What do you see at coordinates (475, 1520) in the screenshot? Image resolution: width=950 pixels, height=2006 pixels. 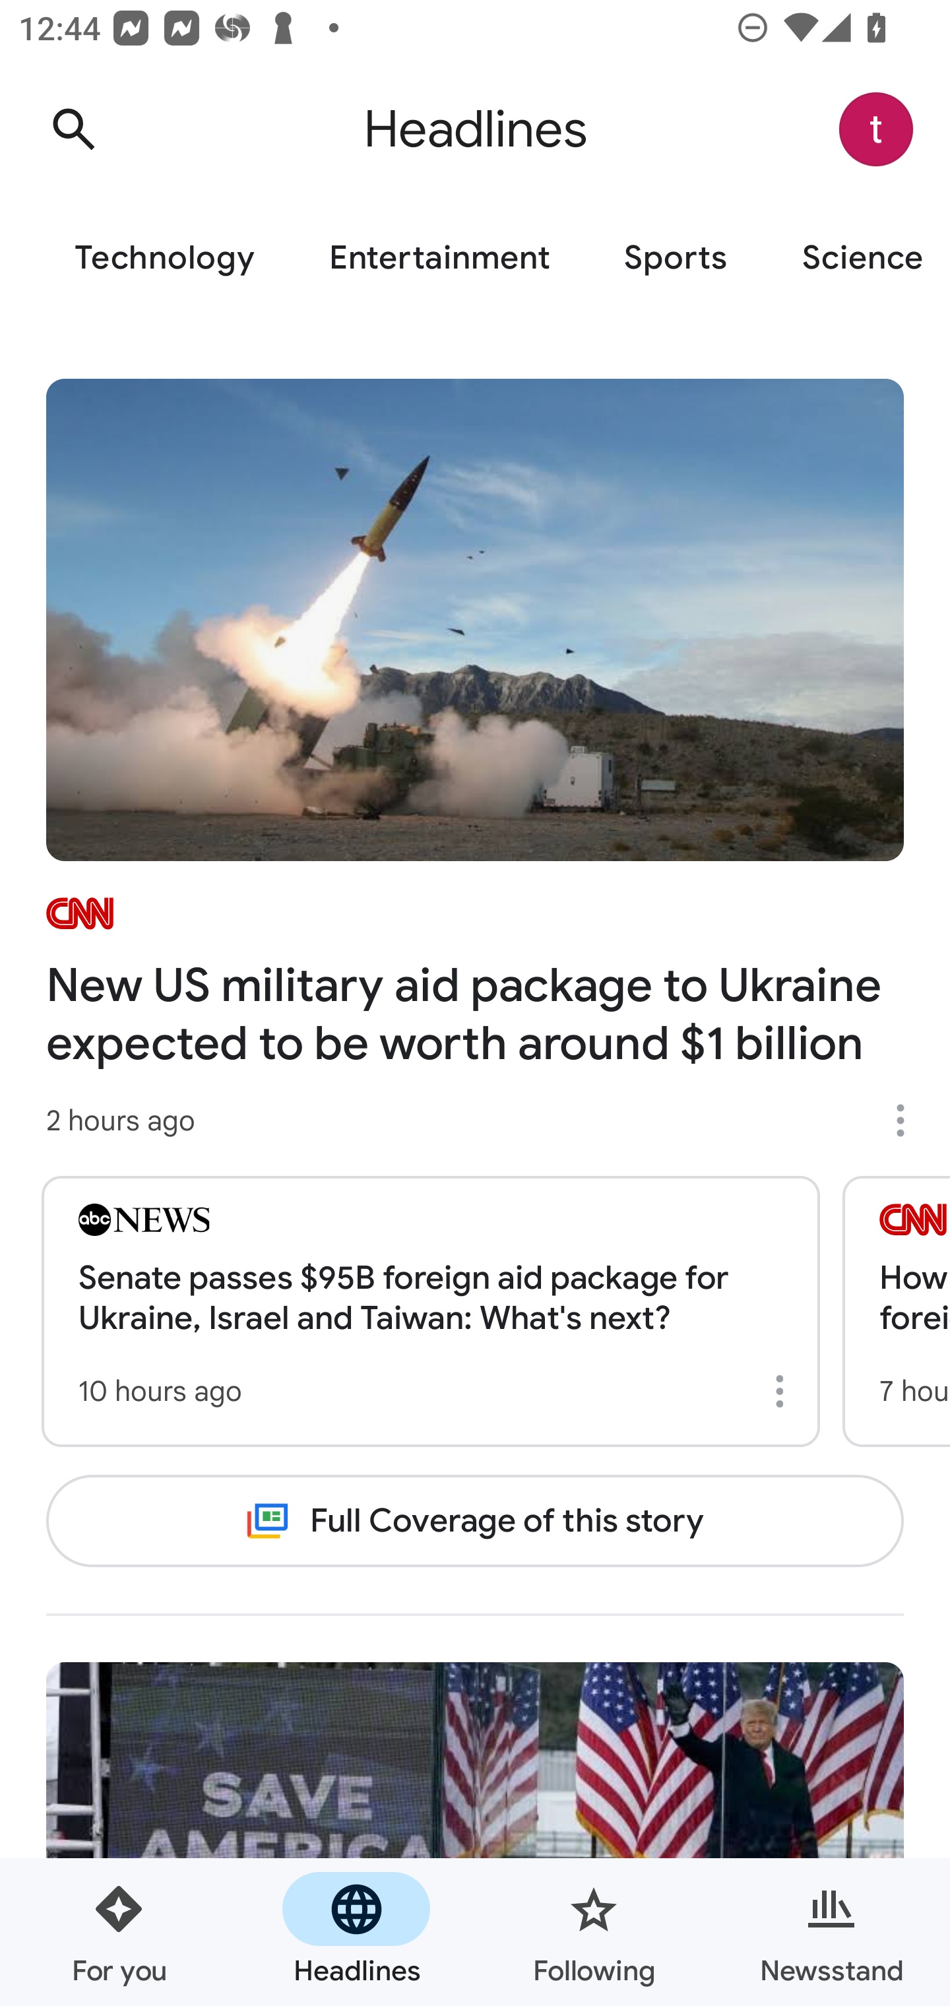 I see `Full Coverage of this story` at bounding box center [475, 1520].